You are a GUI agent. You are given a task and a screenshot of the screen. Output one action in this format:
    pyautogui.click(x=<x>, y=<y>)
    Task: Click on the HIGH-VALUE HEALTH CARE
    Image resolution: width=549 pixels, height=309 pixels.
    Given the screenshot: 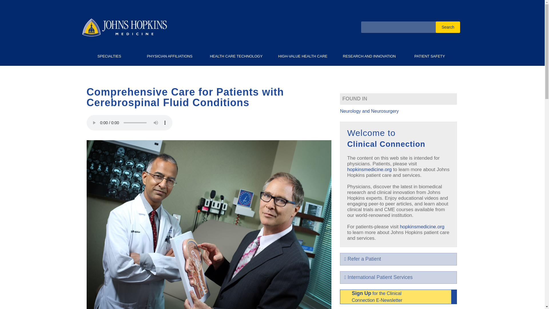 What is the action you would take?
    pyautogui.click(x=303, y=57)
    